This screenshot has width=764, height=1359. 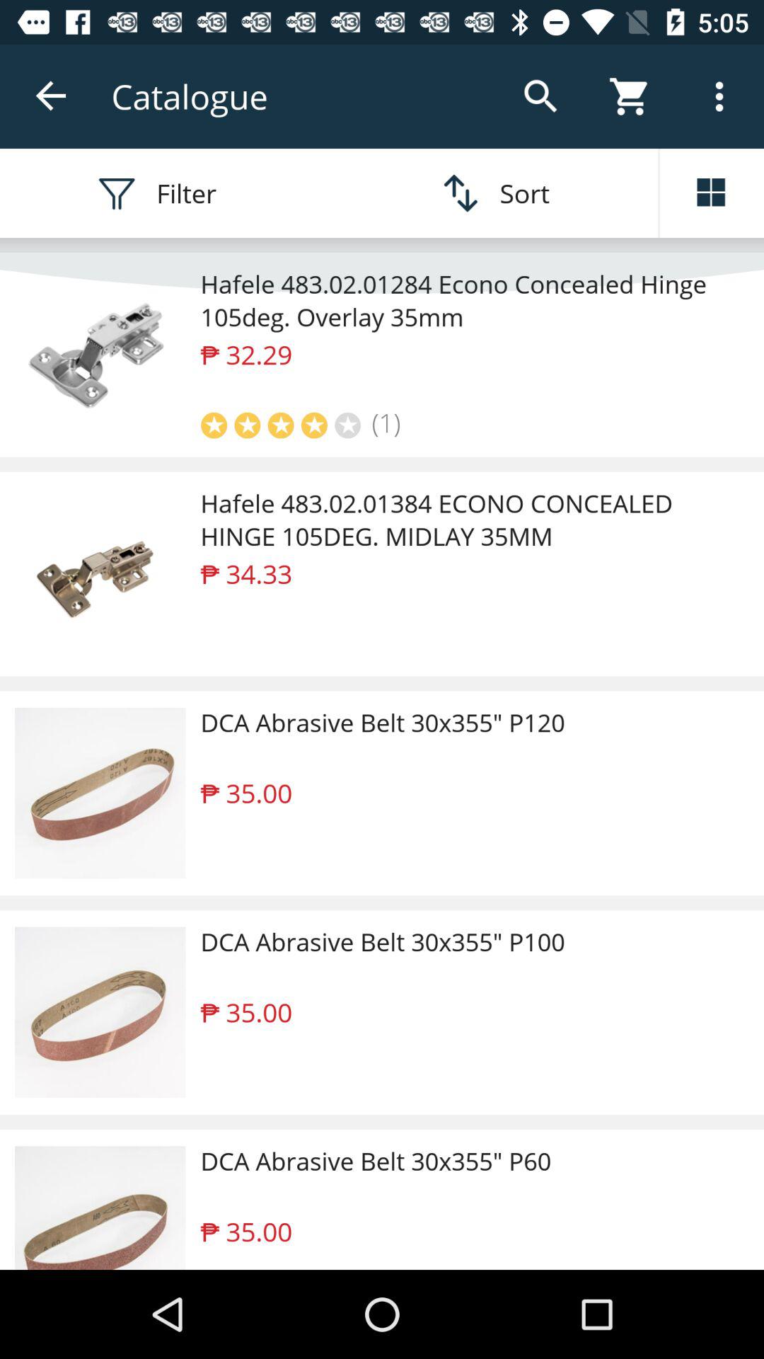 I want to click on go back, so click(x=52, y=96).